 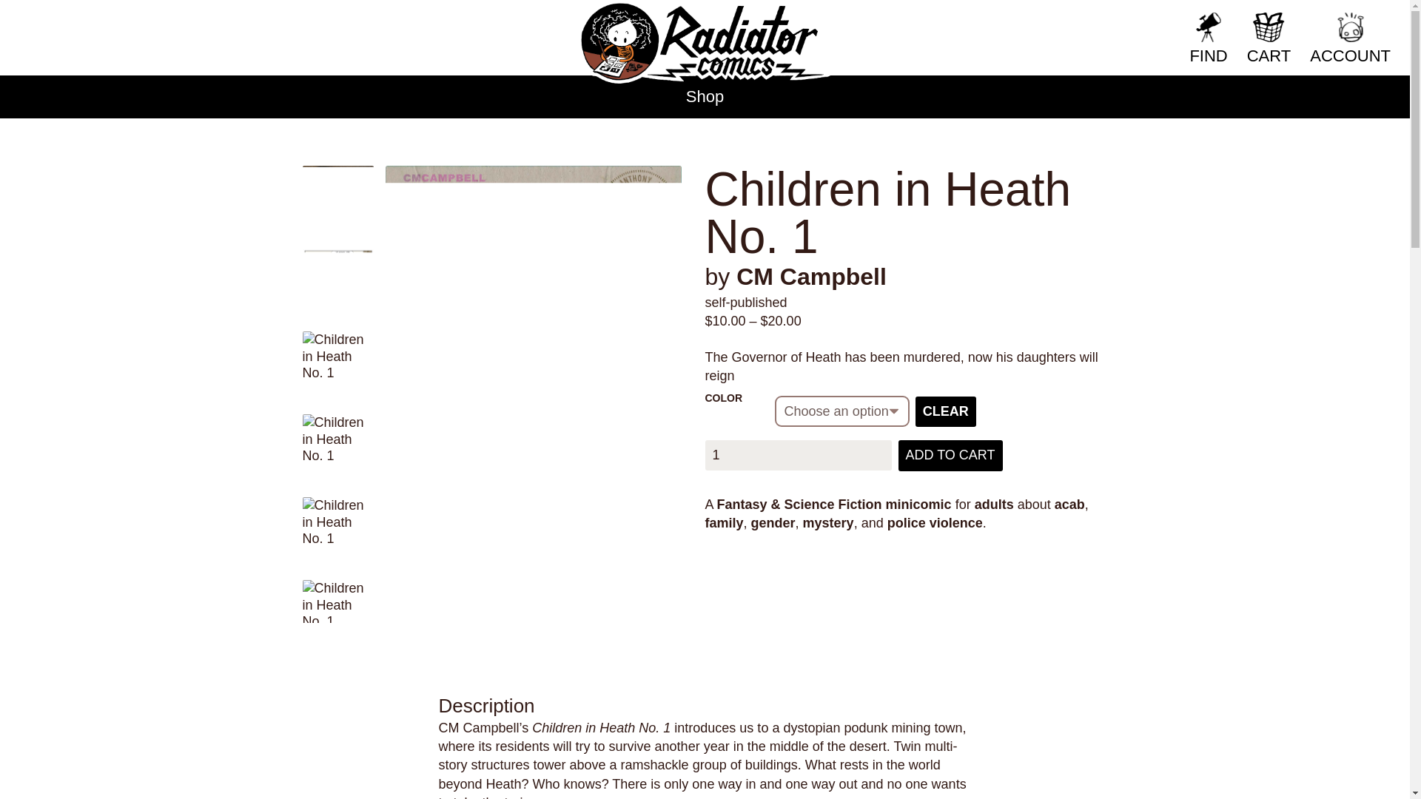 What do you see at coordinates (337, 284) in the screenshot?
I see `Children in Heath No. 1` at bounding box center [337, 284].